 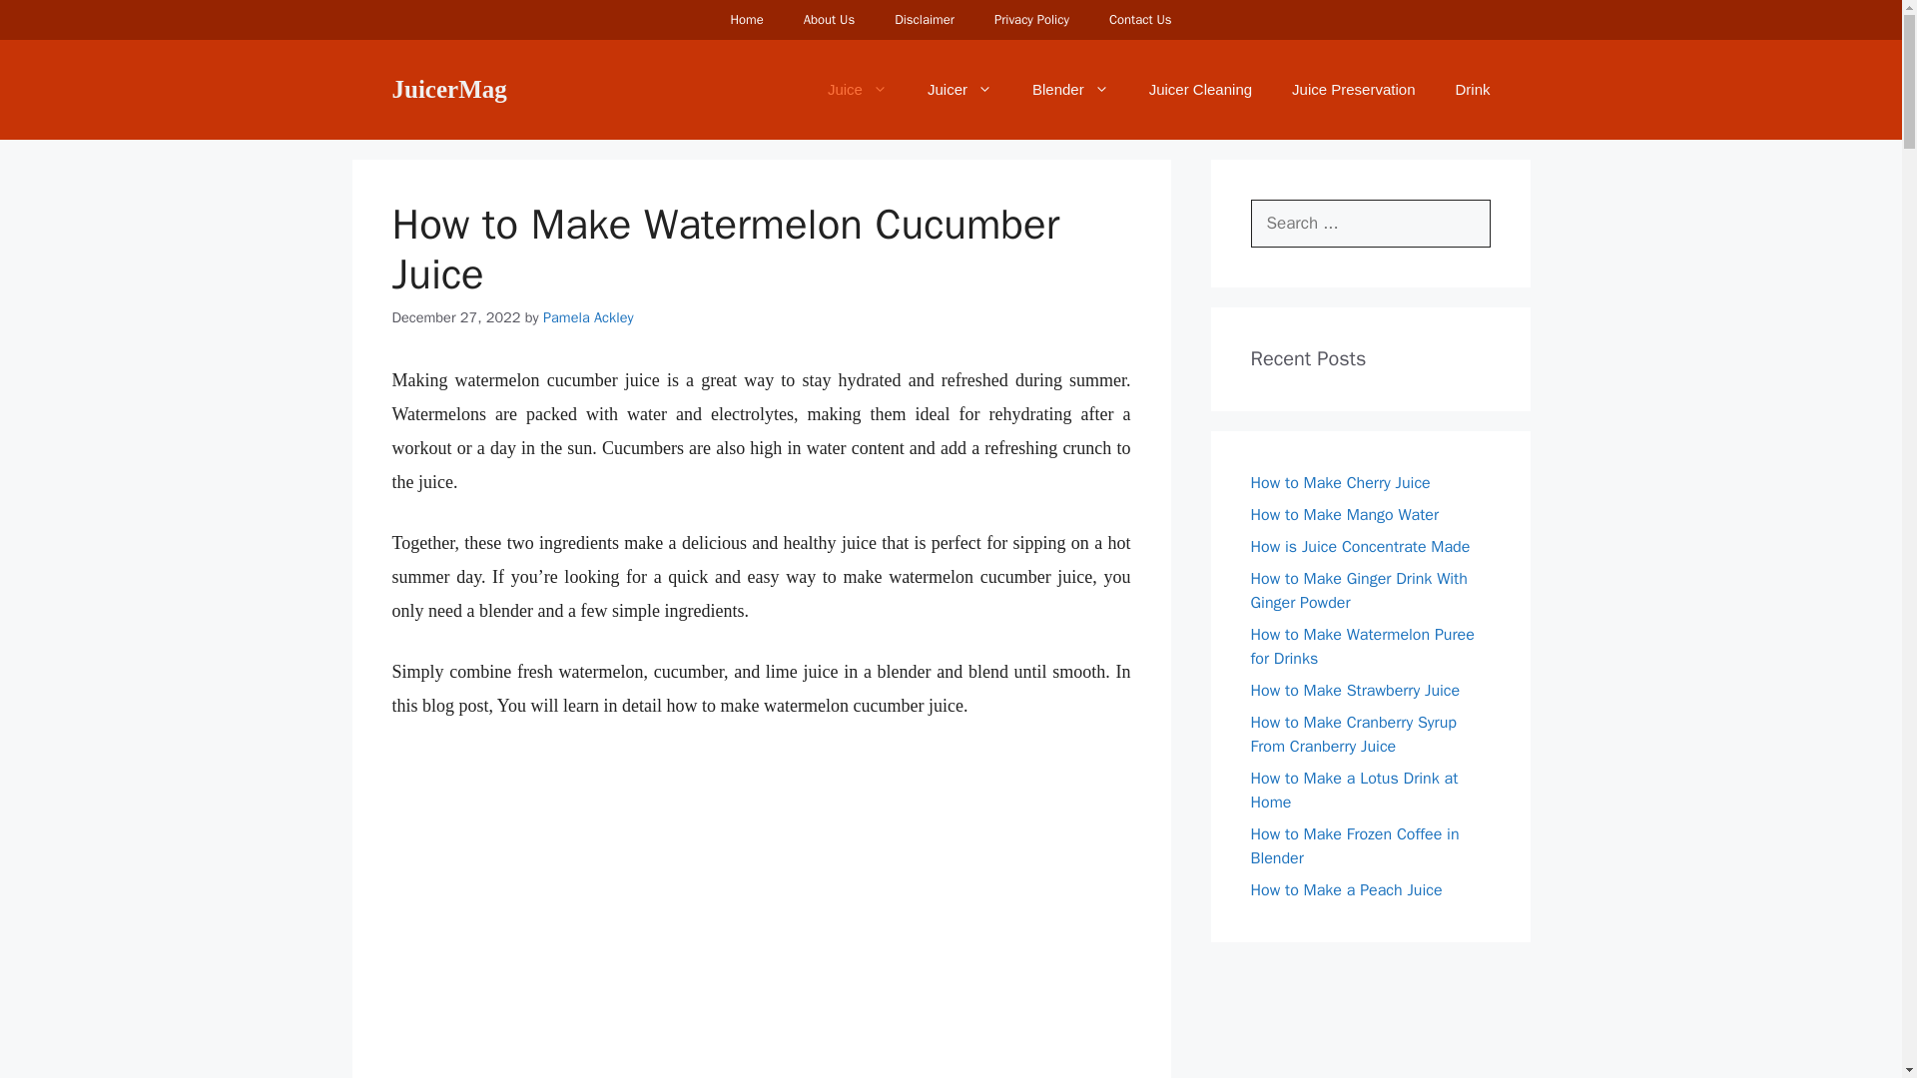 What do you see at coordinates (1472, 90) in the screenshot?
I see `Drink` at bounding box center [1472, 90].